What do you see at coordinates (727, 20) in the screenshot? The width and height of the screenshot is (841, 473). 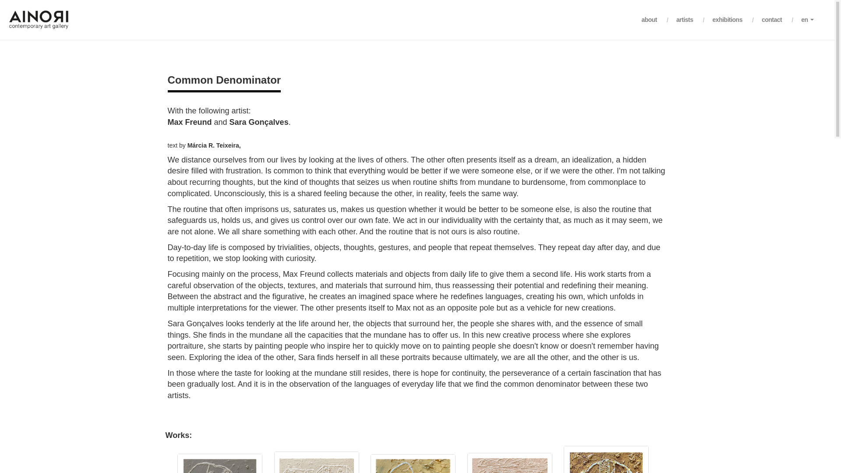 I see `exhibitions` at bounding box center [727, 20].